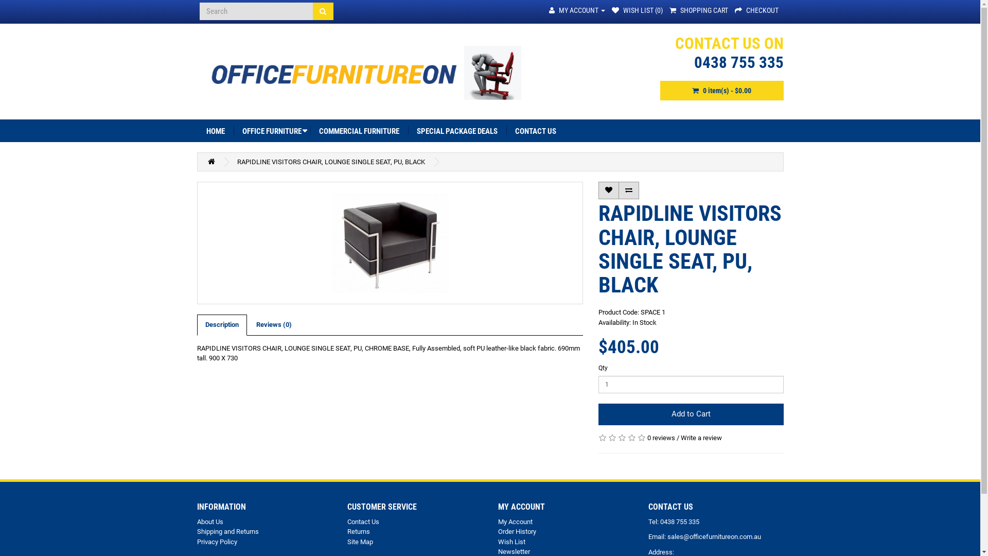 This screenshot has height=556, width=988. Describe the element at coordinates (363, 522) in the screenshot. I see `Contact Us` at that location.